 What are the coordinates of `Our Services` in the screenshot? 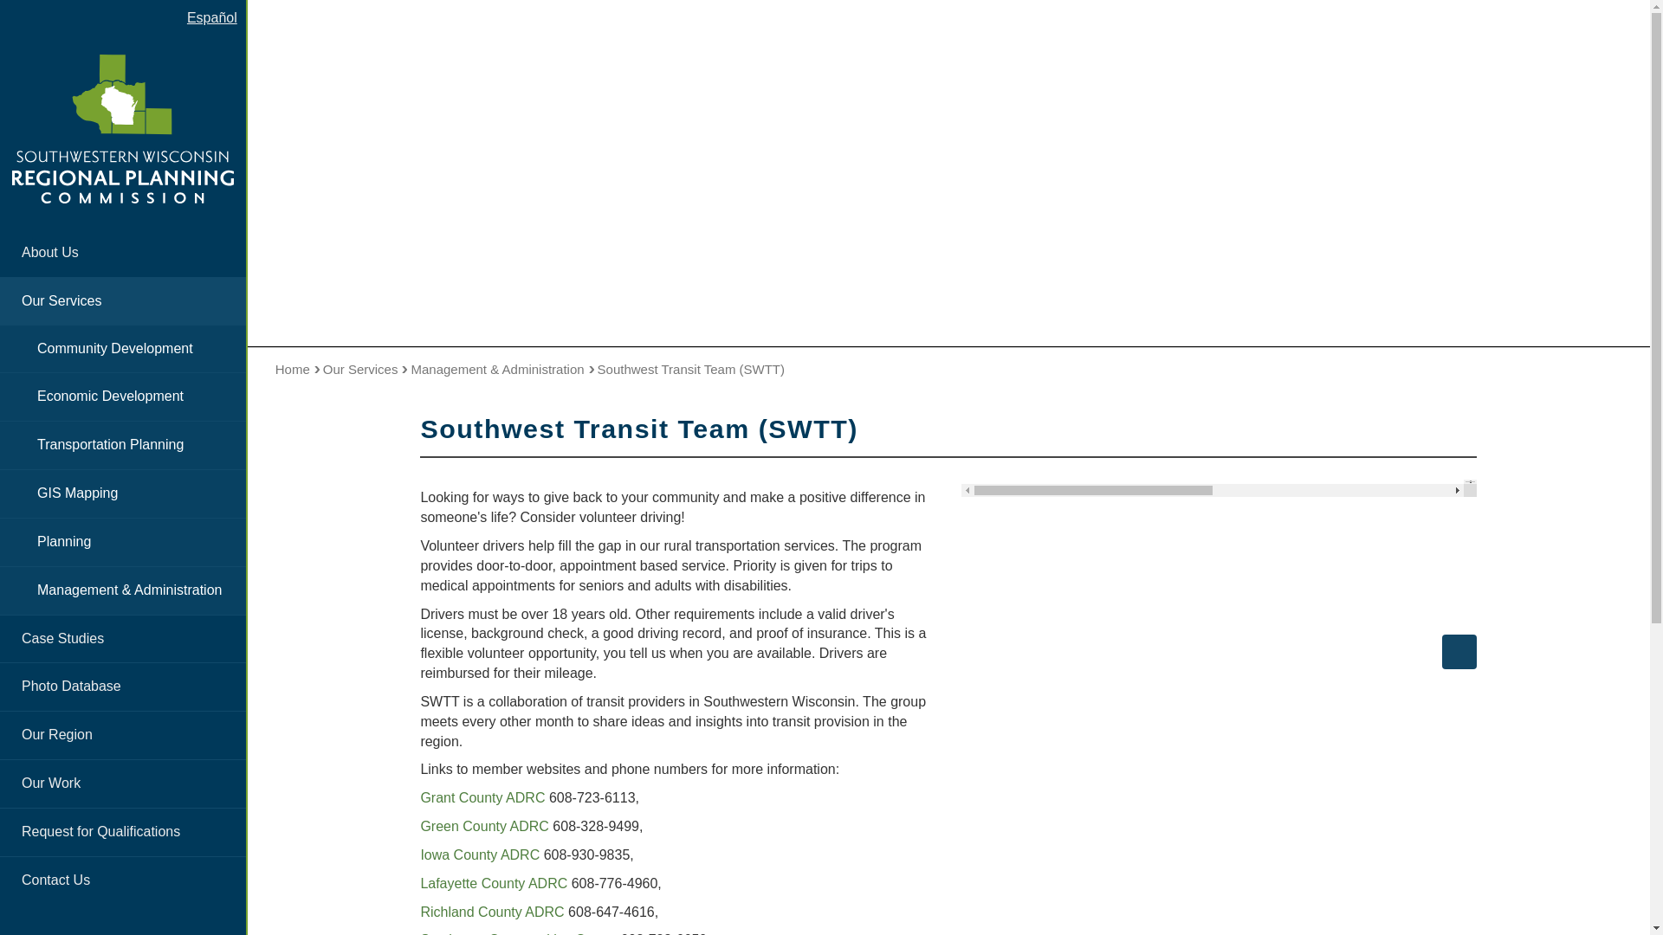 It's located at (123, 301).